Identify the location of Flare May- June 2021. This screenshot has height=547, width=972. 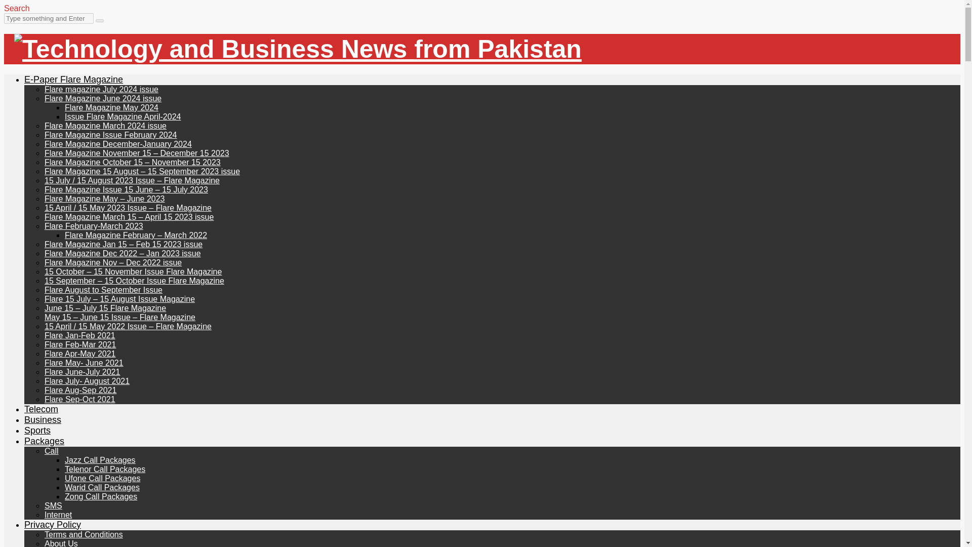
(84, 363).